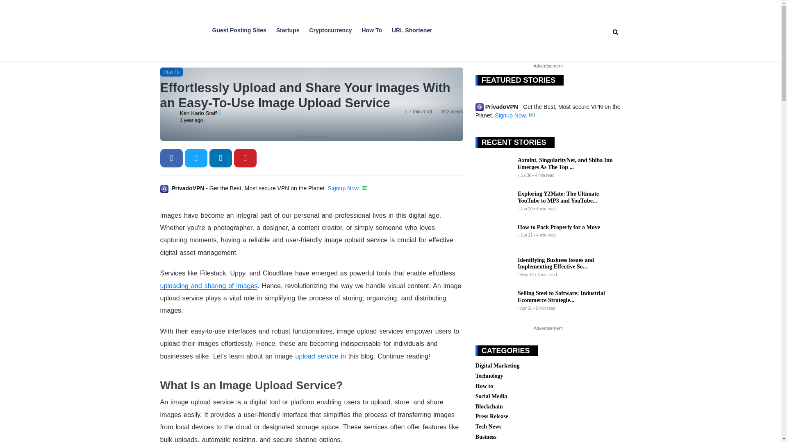 Image resolution: width=787 pixels, height=442 pixels. What do you see at coordinates (171, 72) in the screenshot?
I see `How To` at bounding box center [171, 72].